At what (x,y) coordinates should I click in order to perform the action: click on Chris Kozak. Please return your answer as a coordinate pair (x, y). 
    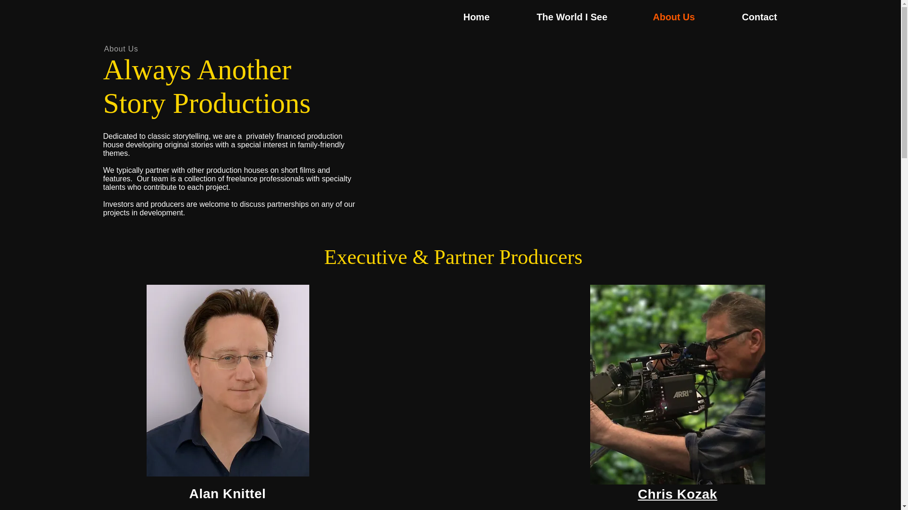
    Looking at the image, I should click on (677, 494).